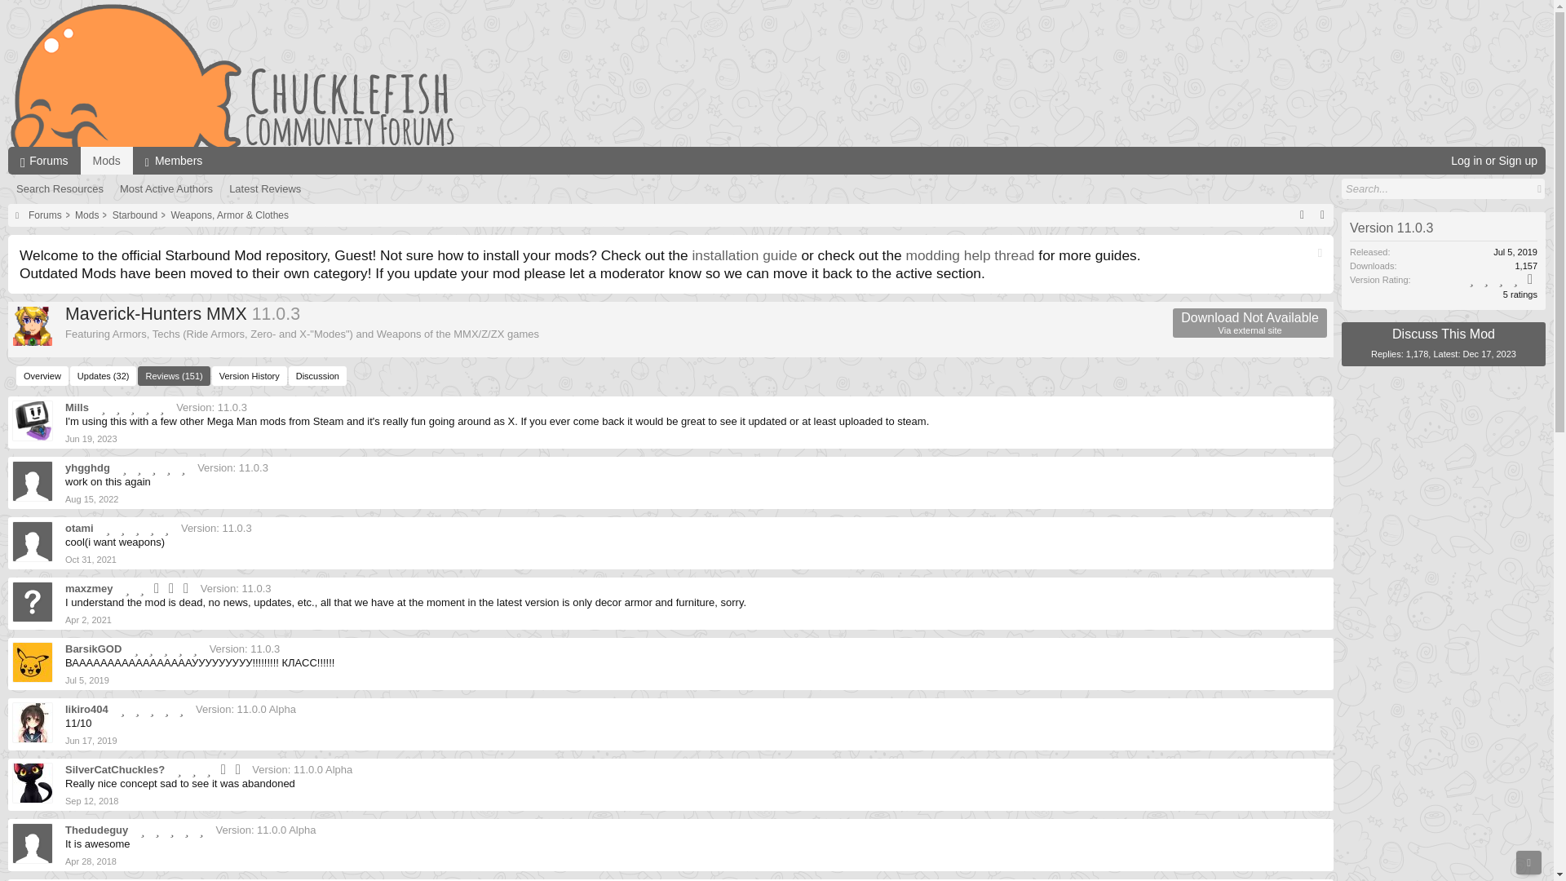  What do you see at coordinates (156, 467) in the screenshot?
I see `Most Active Authors` at bounding box center [156, 467].